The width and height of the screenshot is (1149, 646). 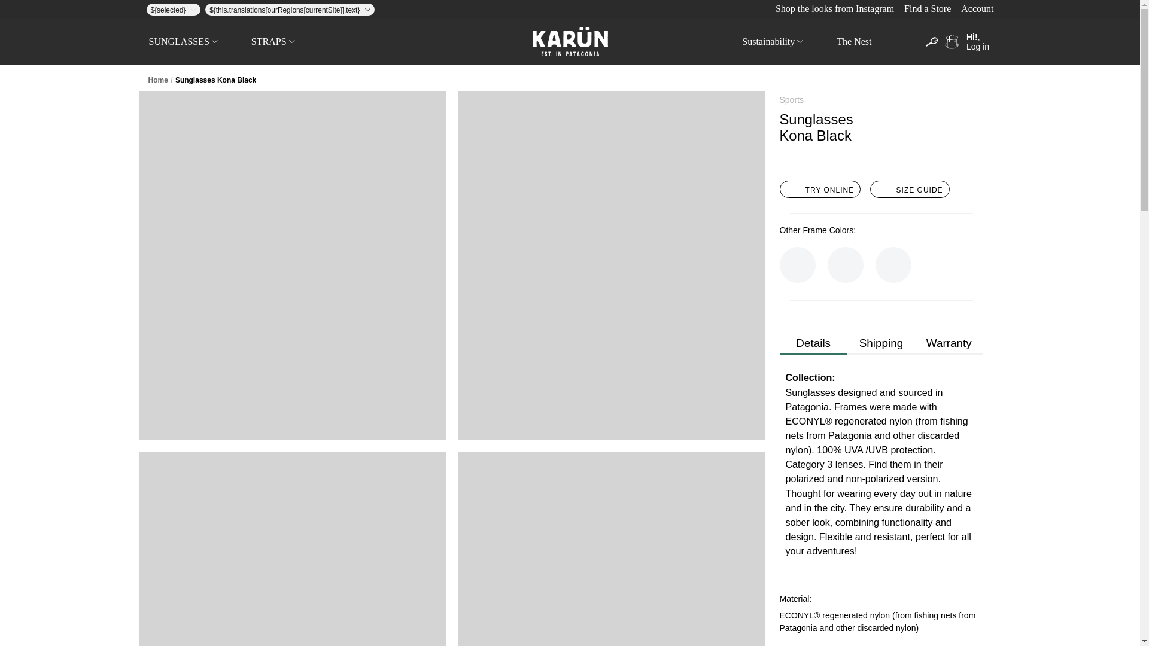 What do you see at coordinates (570, 41) in the screenshot?
I see `Karun Logo` at bounding box center [570, 41].